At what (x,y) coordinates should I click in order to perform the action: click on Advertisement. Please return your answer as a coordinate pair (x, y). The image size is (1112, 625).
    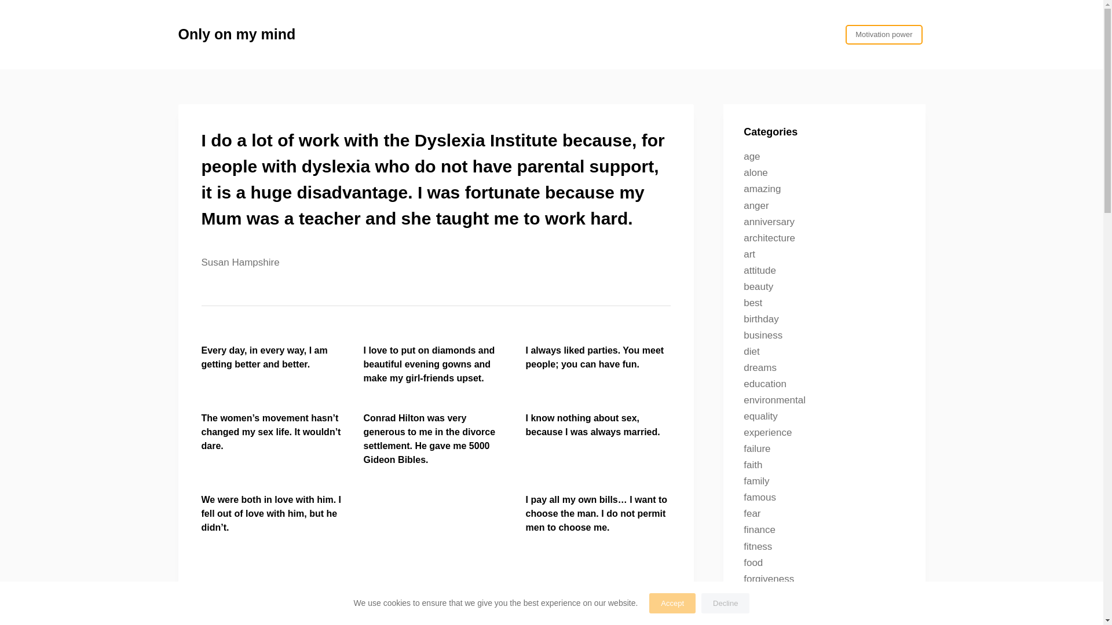
    Looking at the image, I should click on (436, 554).